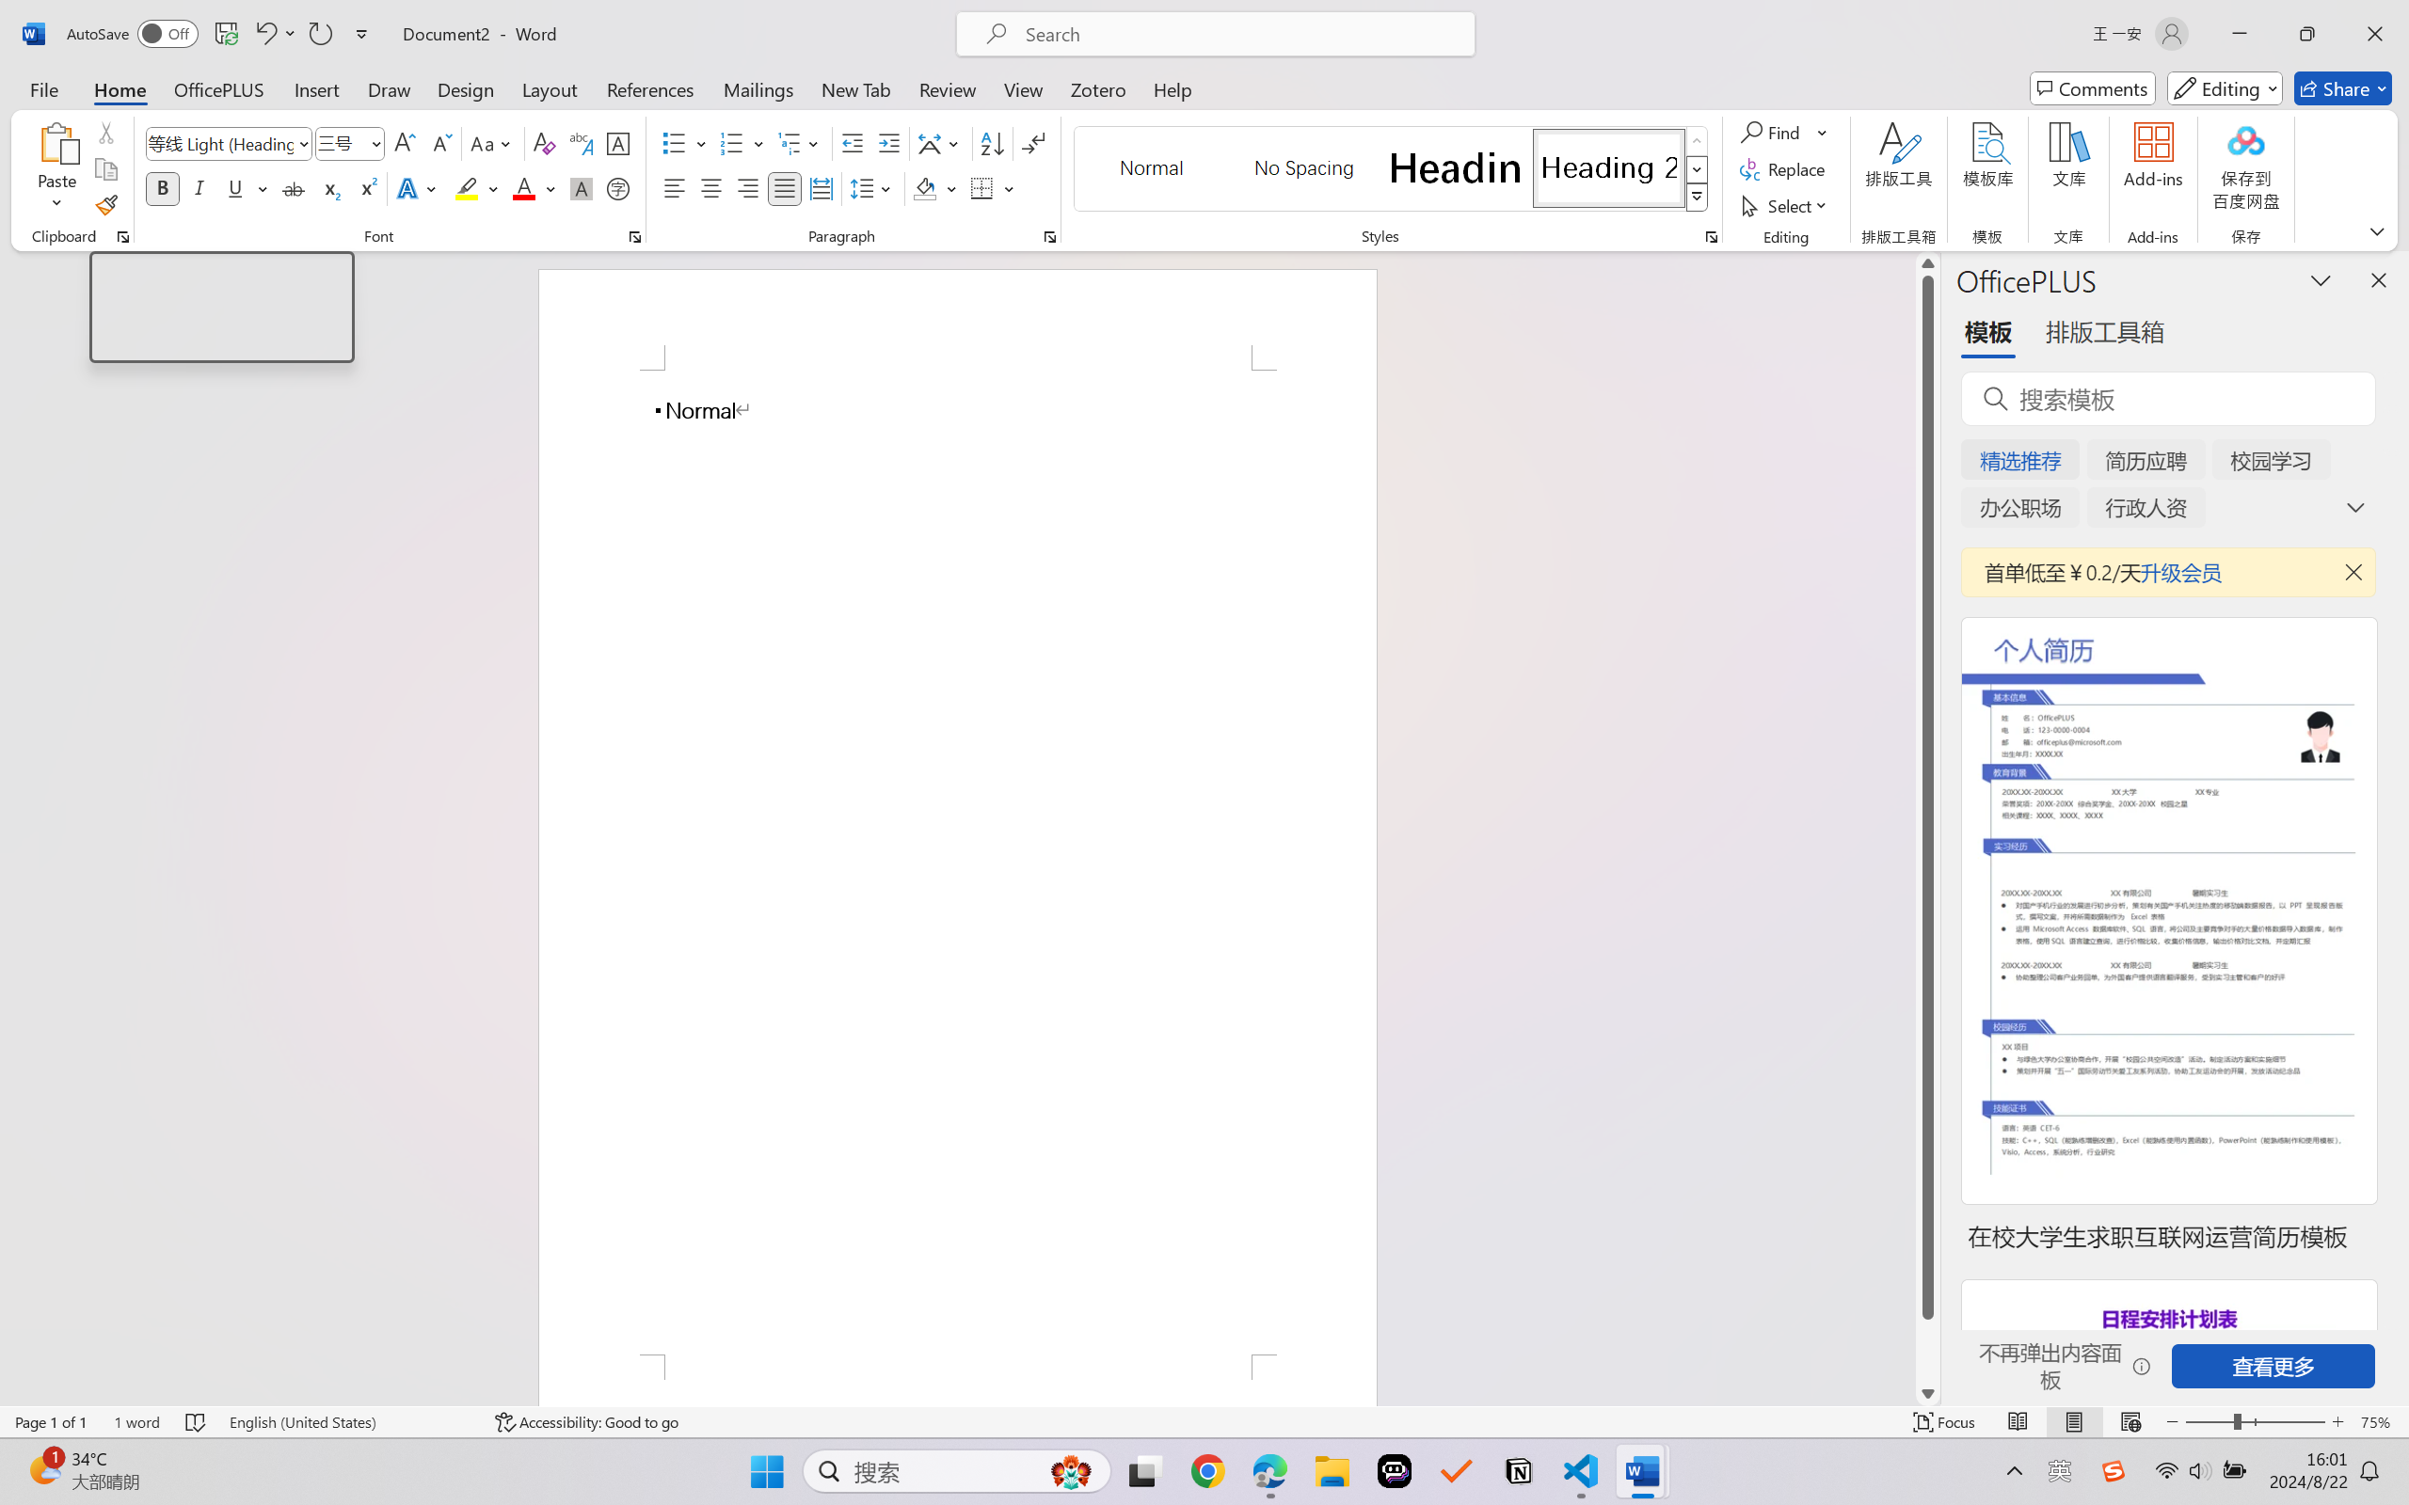  What do you see at coordinates (390, 88) in the screenshot?
I see `Draw` at bounding box center [390, 88].